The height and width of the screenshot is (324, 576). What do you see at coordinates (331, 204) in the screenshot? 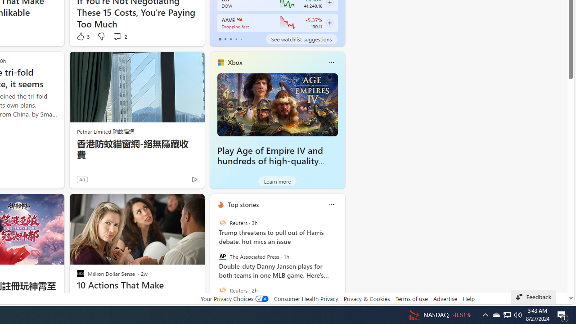
I see `Class: icon-img` at bounding box center [331, 204].